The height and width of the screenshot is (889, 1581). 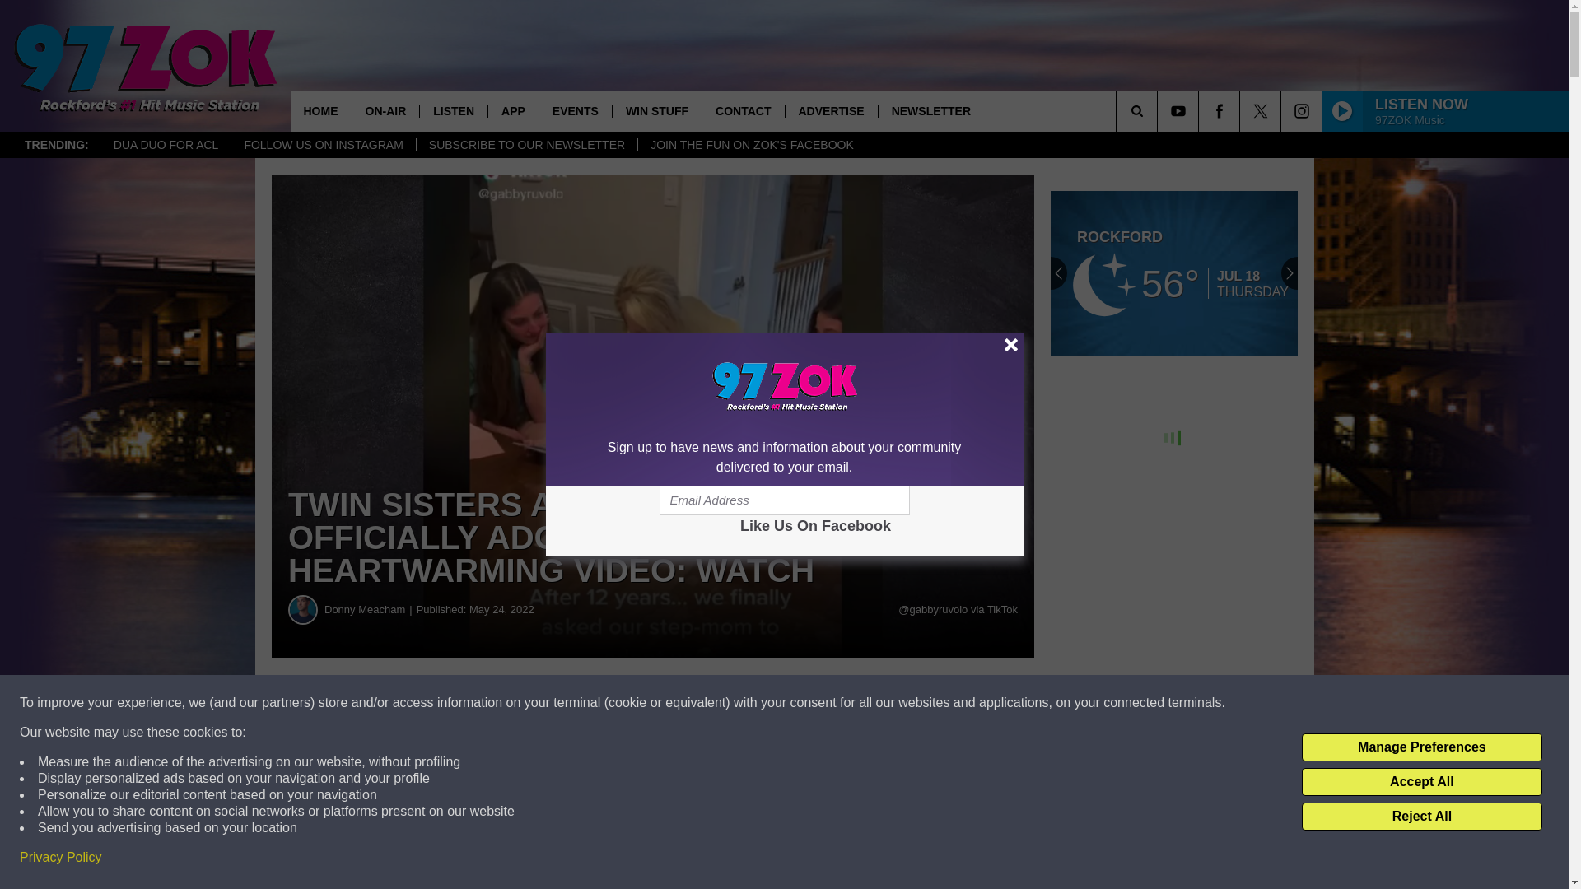 I want to click on TRENDING:, so click(x=56, y=145).